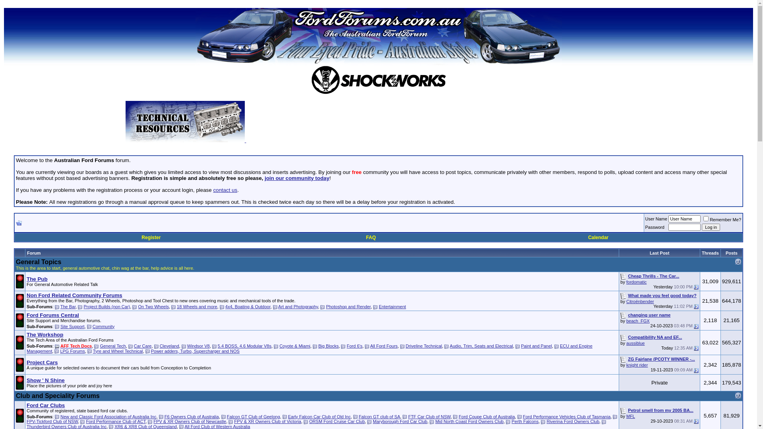 The image size is (763, 429). Describe the element at coordinates (108, 417) in the screenshot. I see `New and Classic Ford Association of Australia Inc` at that location.